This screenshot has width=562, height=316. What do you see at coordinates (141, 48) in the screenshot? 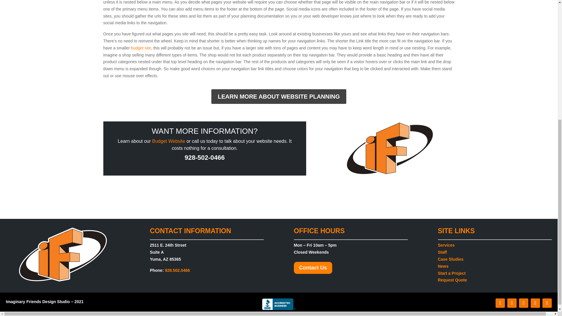
I see `budget site` at bounding box center [141, 48].